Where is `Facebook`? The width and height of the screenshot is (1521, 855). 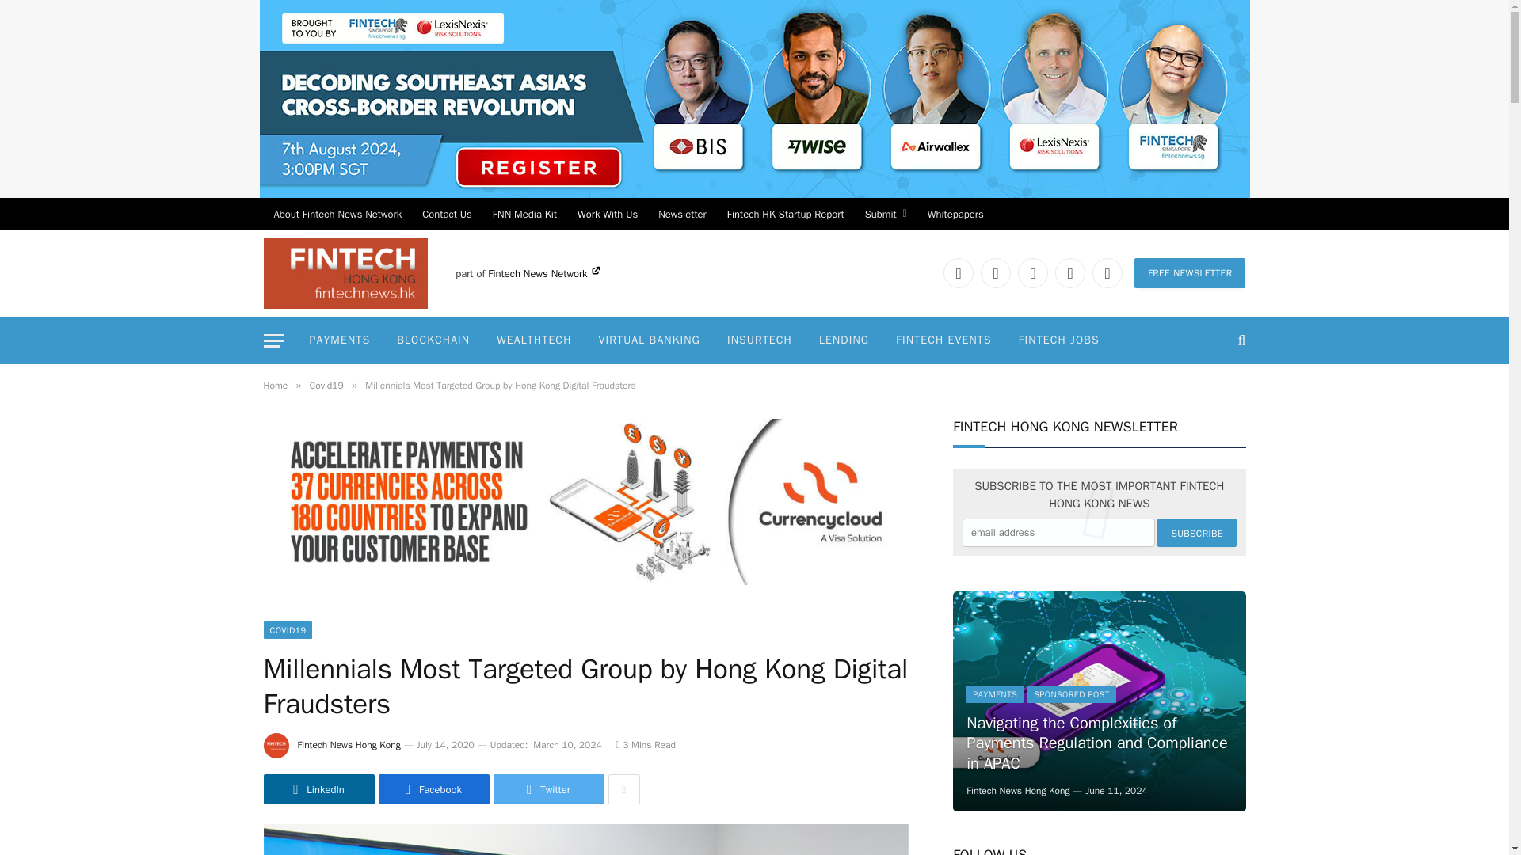 Facebook is located at coordinates (996, 272).